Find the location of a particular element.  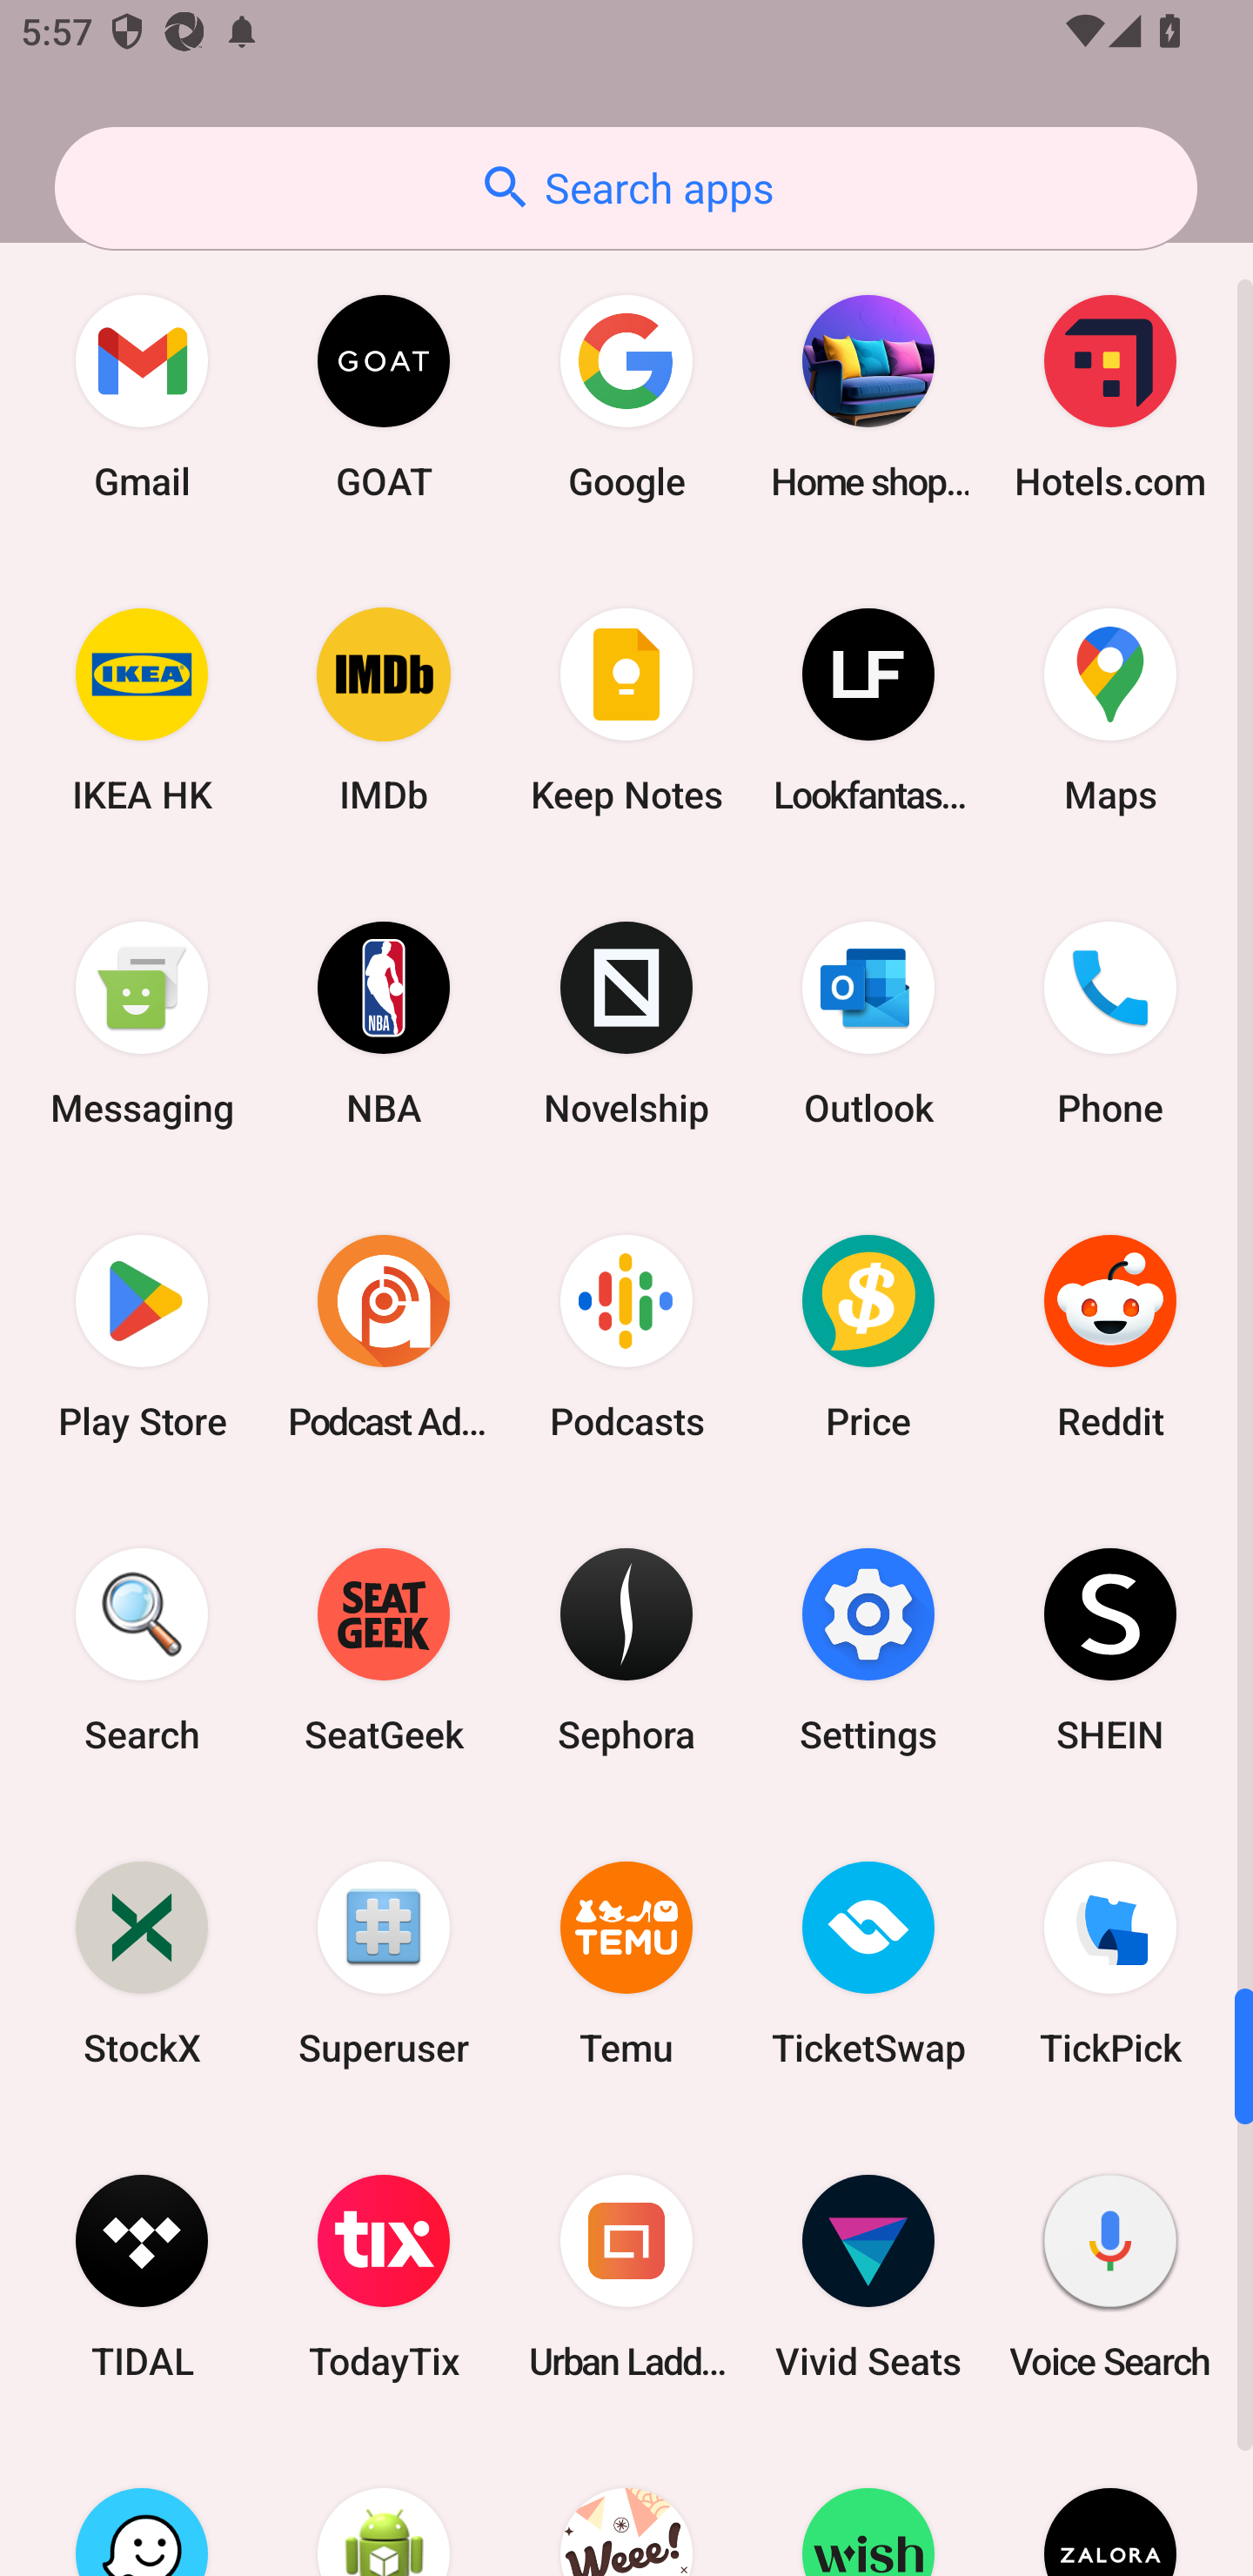

Vivid Seats is located at coordinates (868, 2277).